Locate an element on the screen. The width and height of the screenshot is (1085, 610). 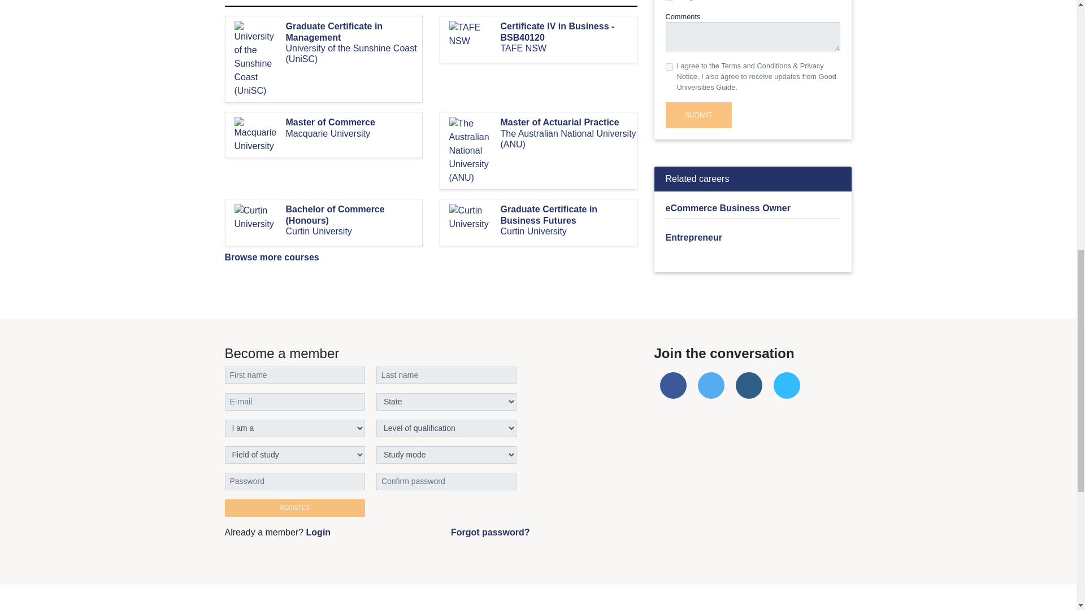
Certificate IV in Business - BSB40120 is located at coordinates (568, 31).